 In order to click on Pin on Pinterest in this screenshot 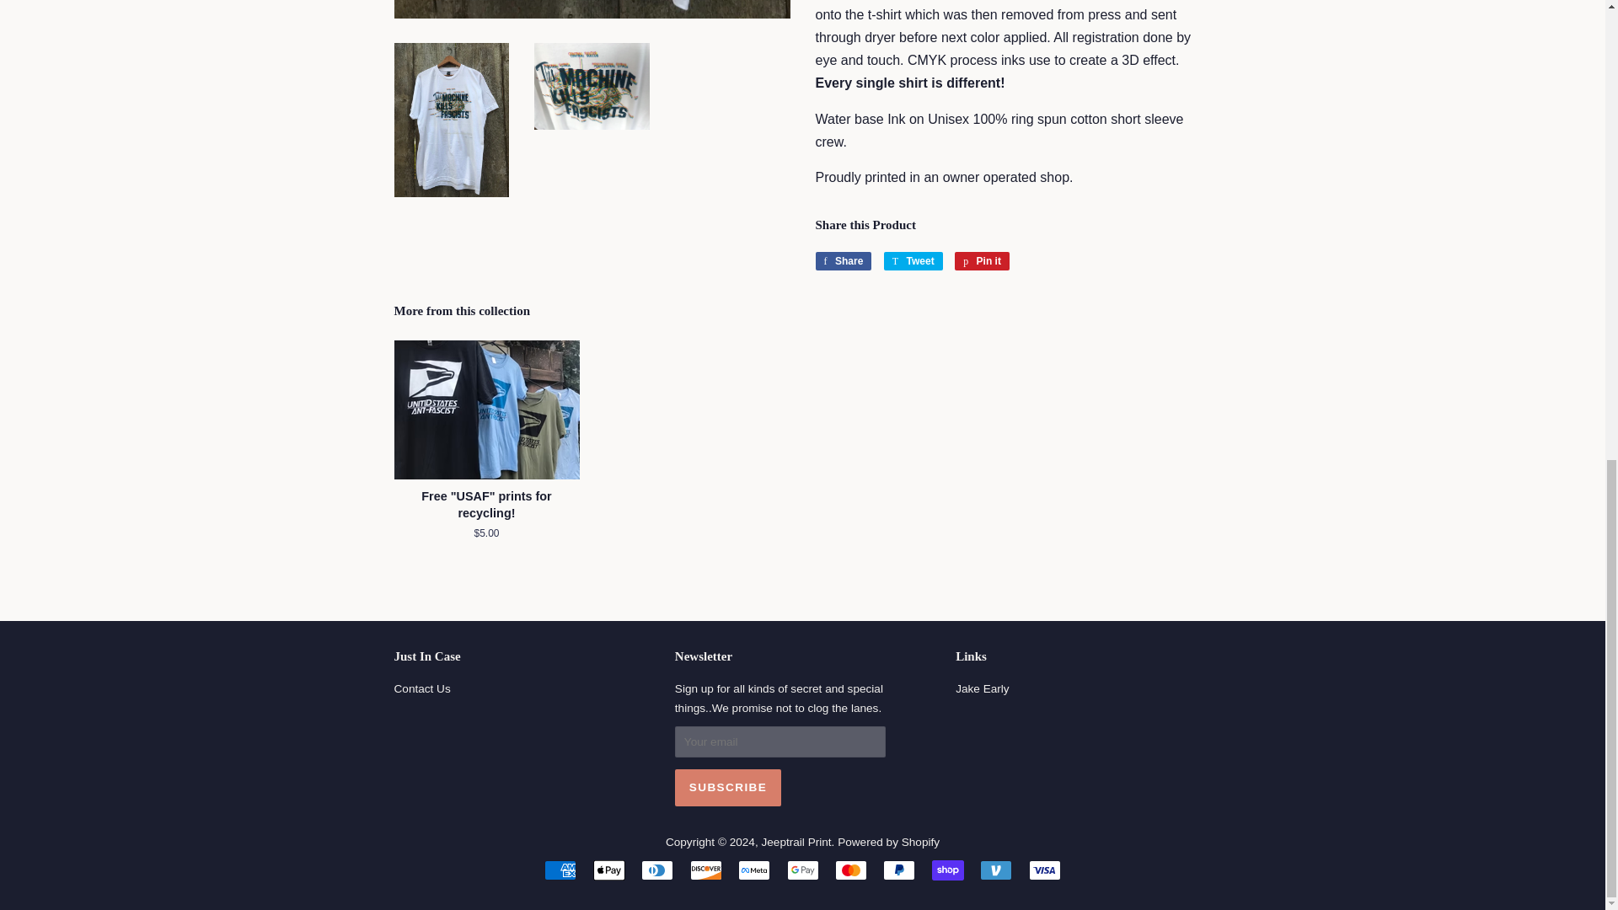, I will do `click(982, 261)`.